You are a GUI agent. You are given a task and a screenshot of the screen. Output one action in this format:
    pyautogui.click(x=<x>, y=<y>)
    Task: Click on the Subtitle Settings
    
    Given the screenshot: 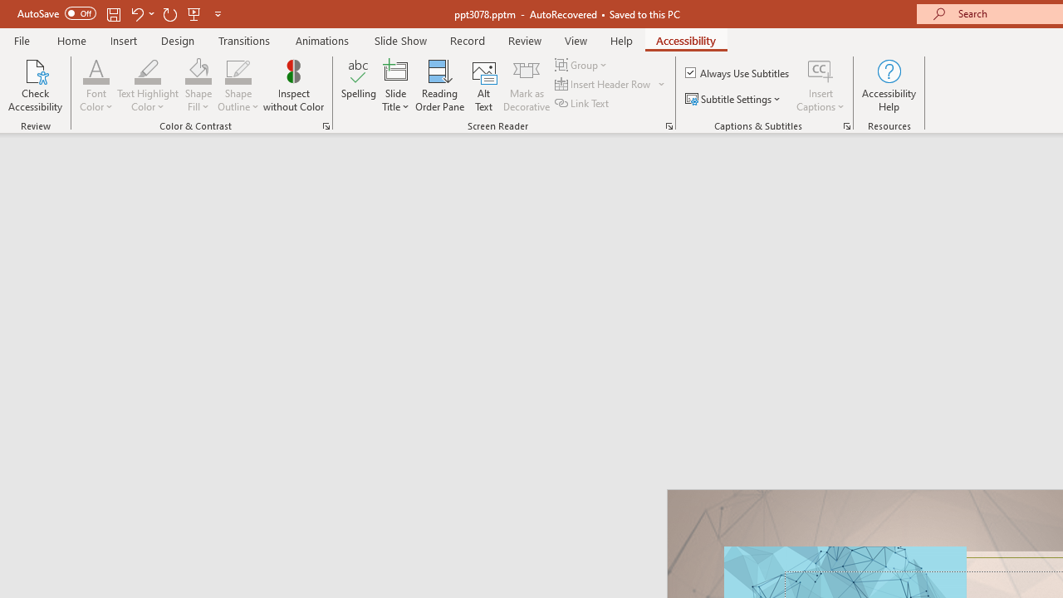 What is the action you would take?
    pyautogui.click(x=734, y=100)
    